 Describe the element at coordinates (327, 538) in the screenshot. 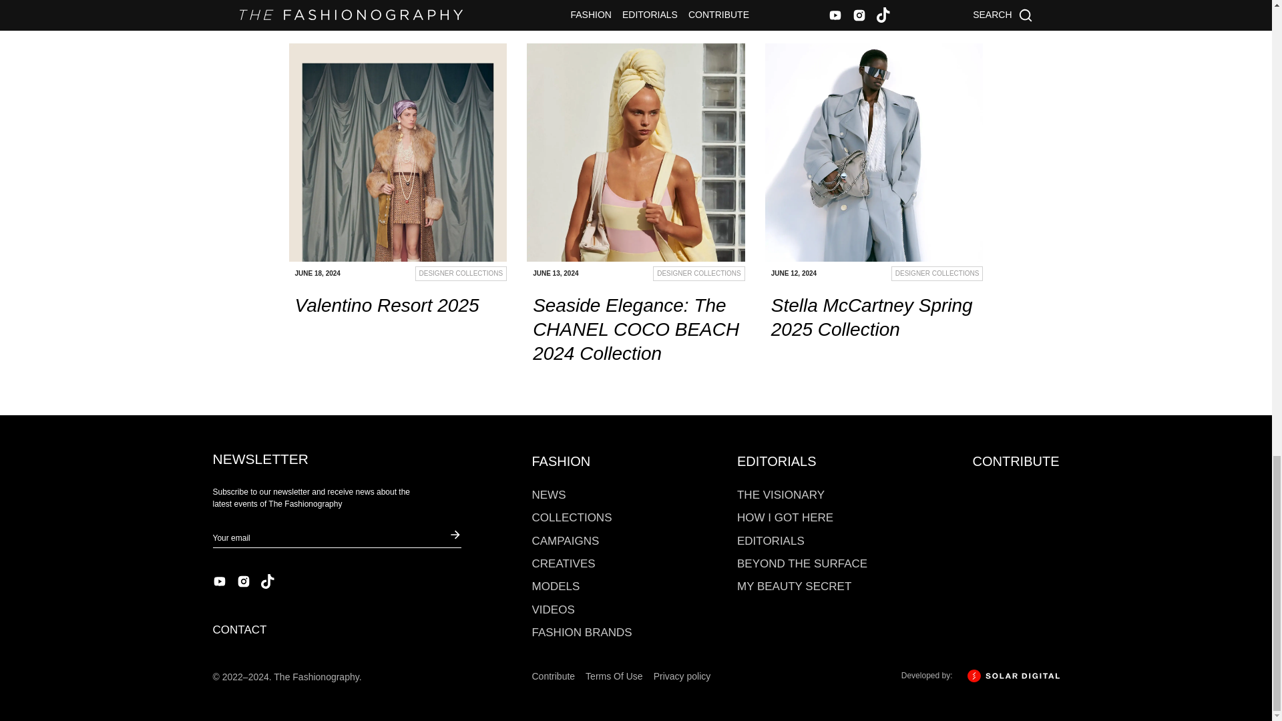

I see `Your email` at that location.